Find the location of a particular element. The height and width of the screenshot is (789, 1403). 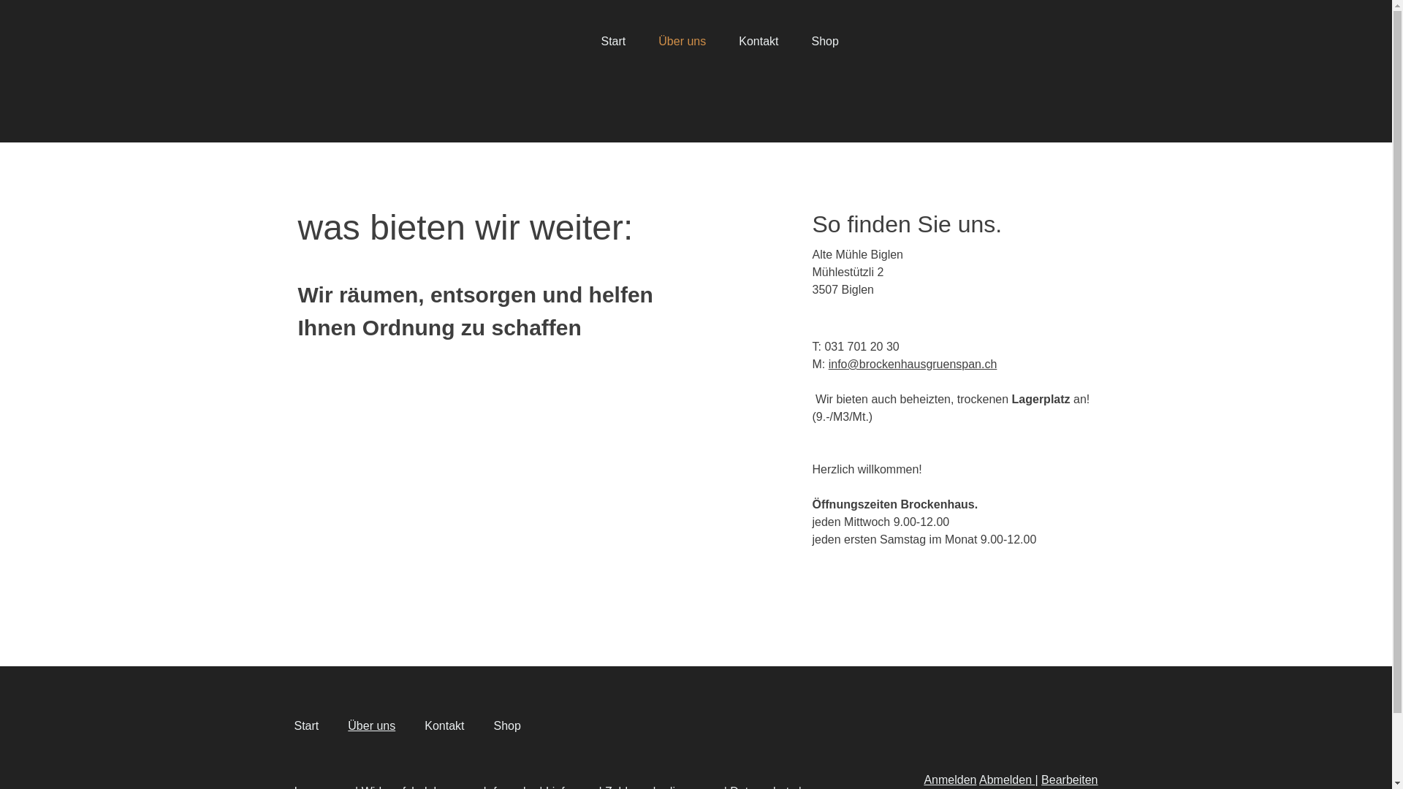

Start is located at coordinates (306, 726).